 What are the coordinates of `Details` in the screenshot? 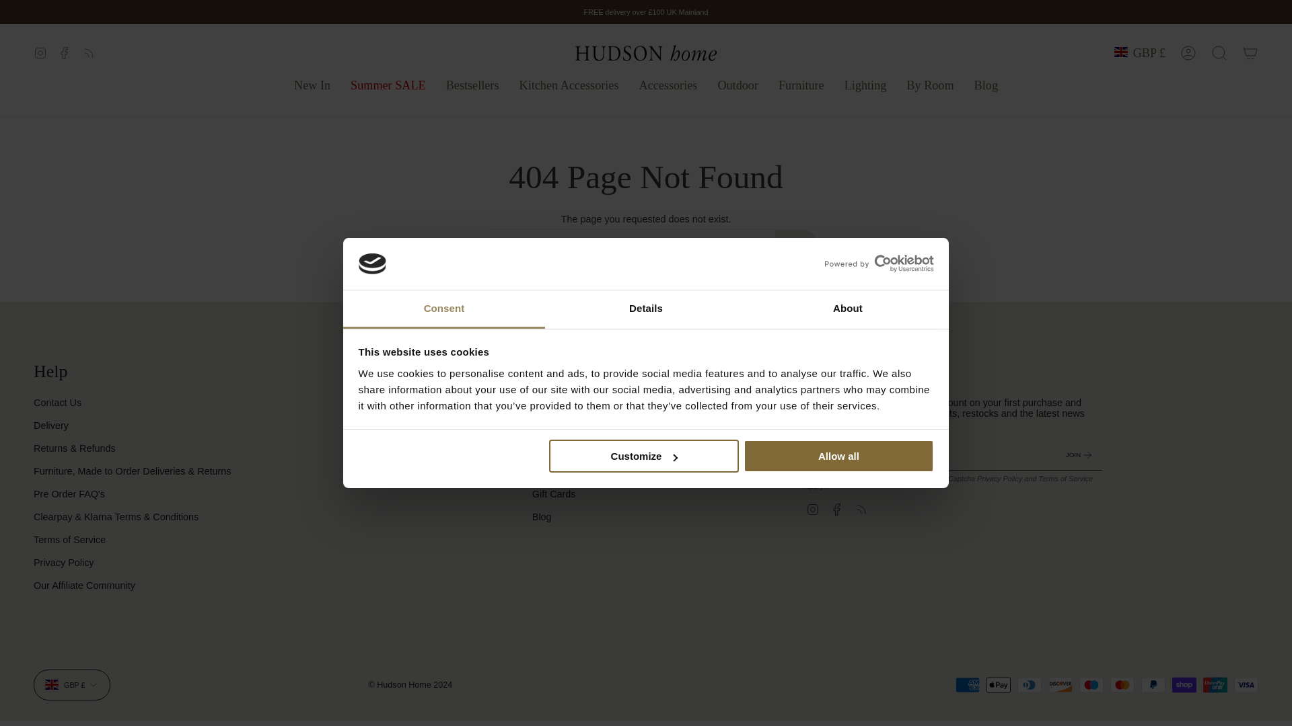 It's located at (646, 309).